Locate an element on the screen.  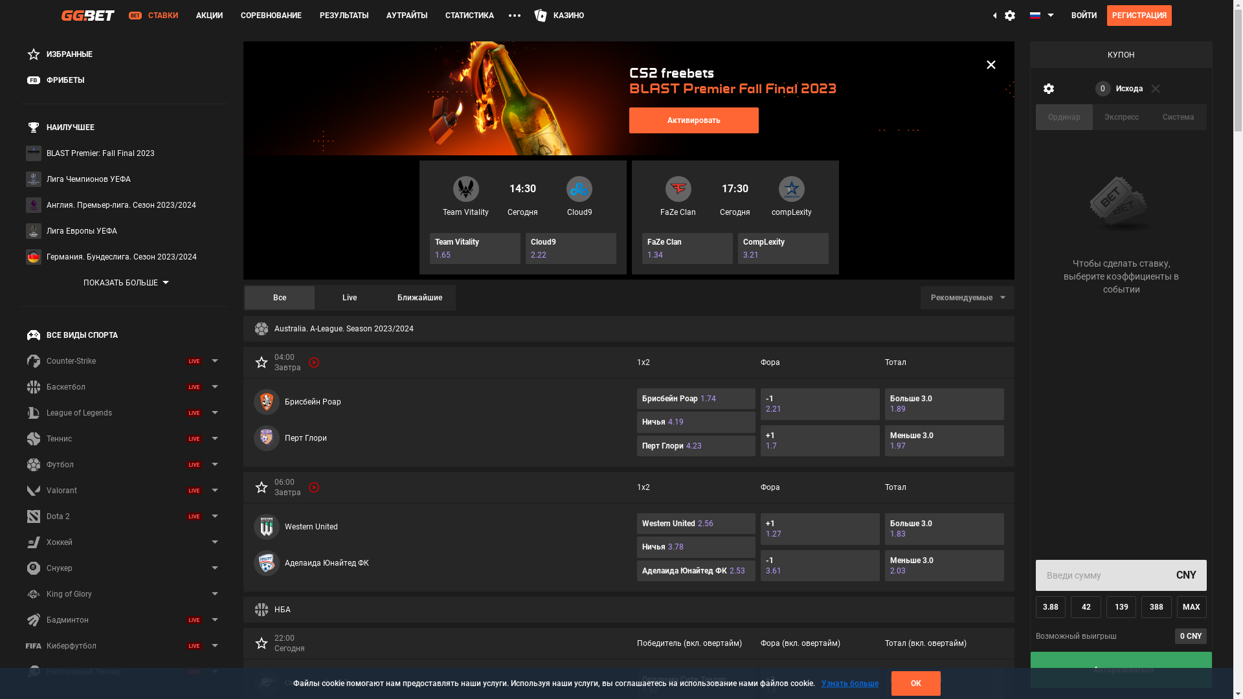
Valorant is located at coordinates (124, 491).